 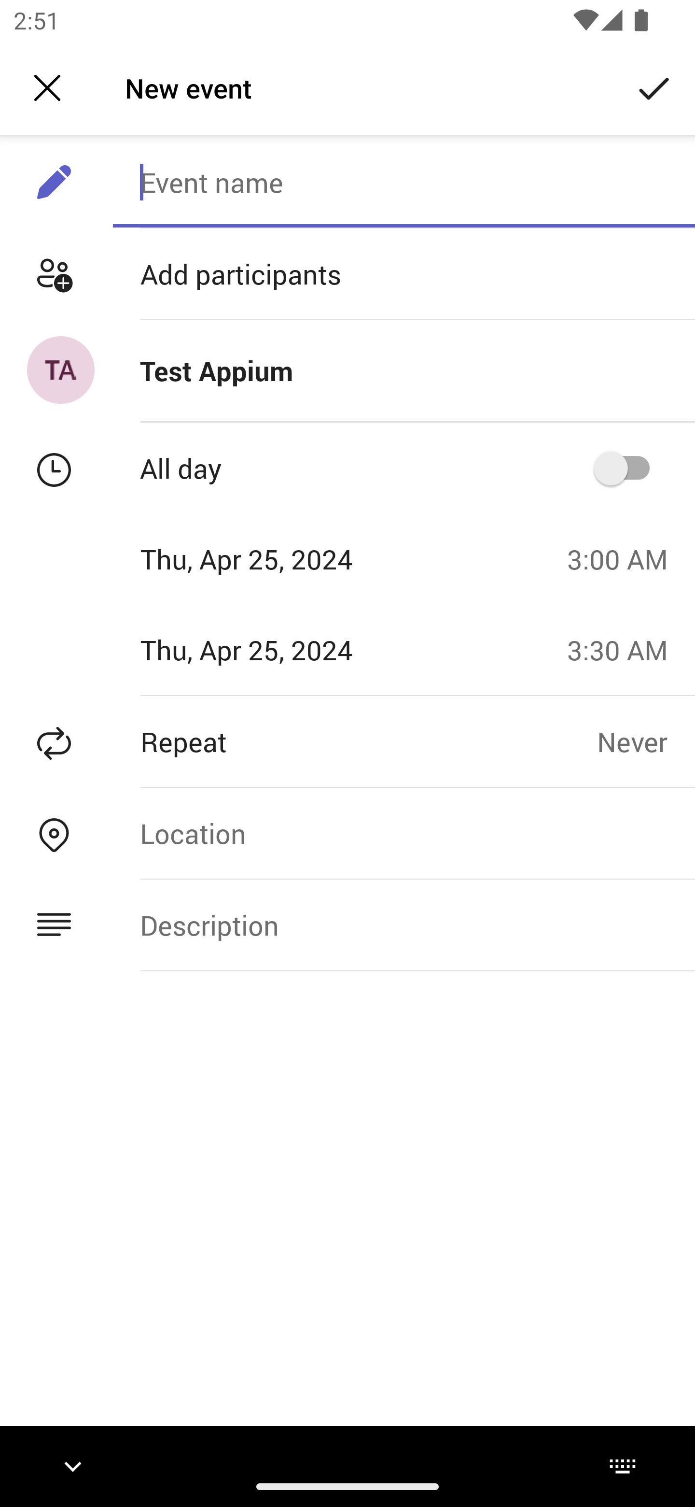 What do you see at coordinates (625, 649) in the screenshot?
I see `3:30 AM End time 3:30 AM` at bounding box center [625, 649].